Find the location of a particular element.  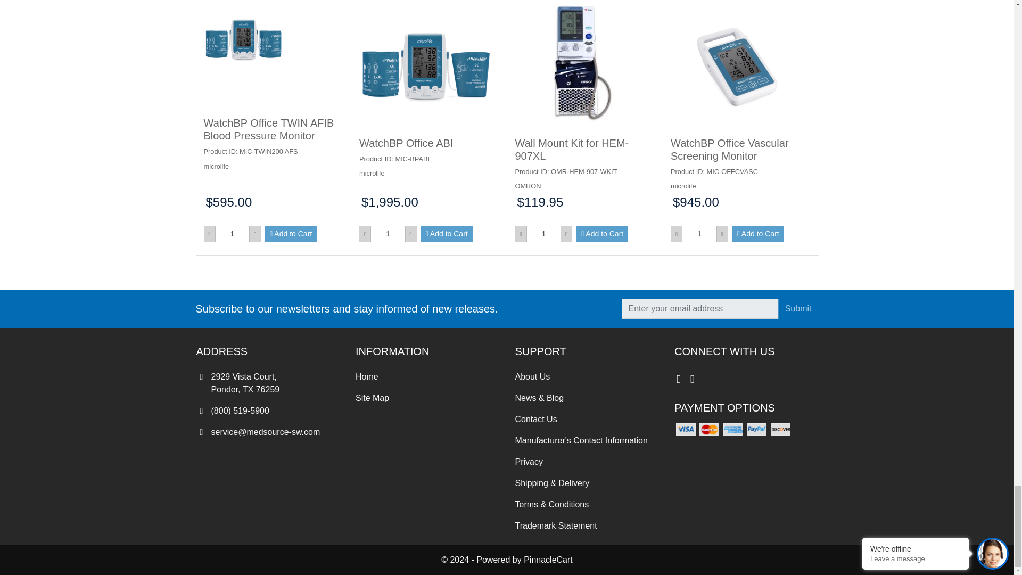

WatchBP Office ABI is located at coordinates (426, 66).